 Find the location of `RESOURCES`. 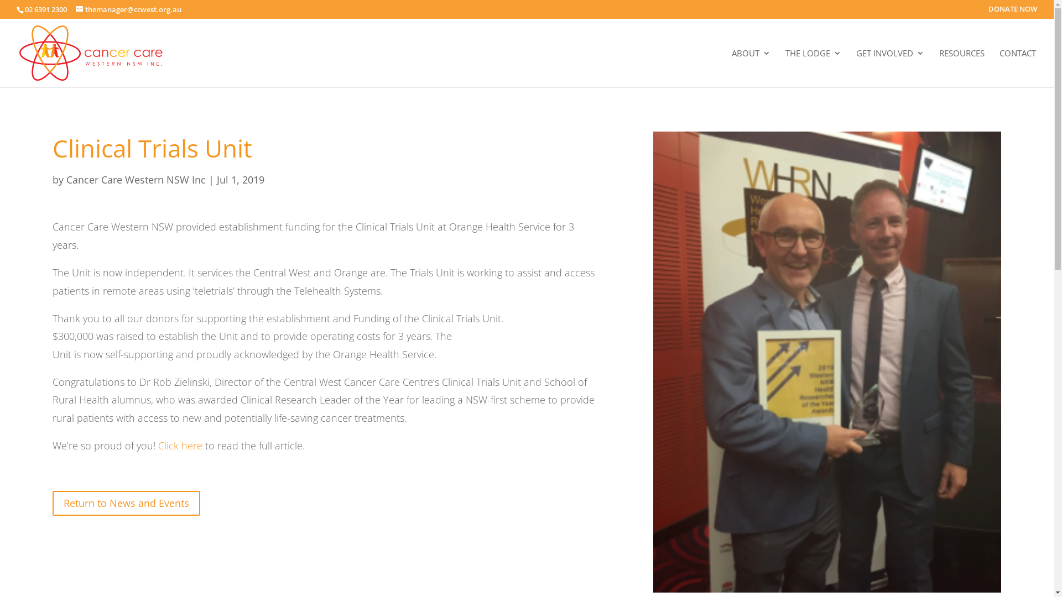

RESOURCES is located at coordinates (962, 67).